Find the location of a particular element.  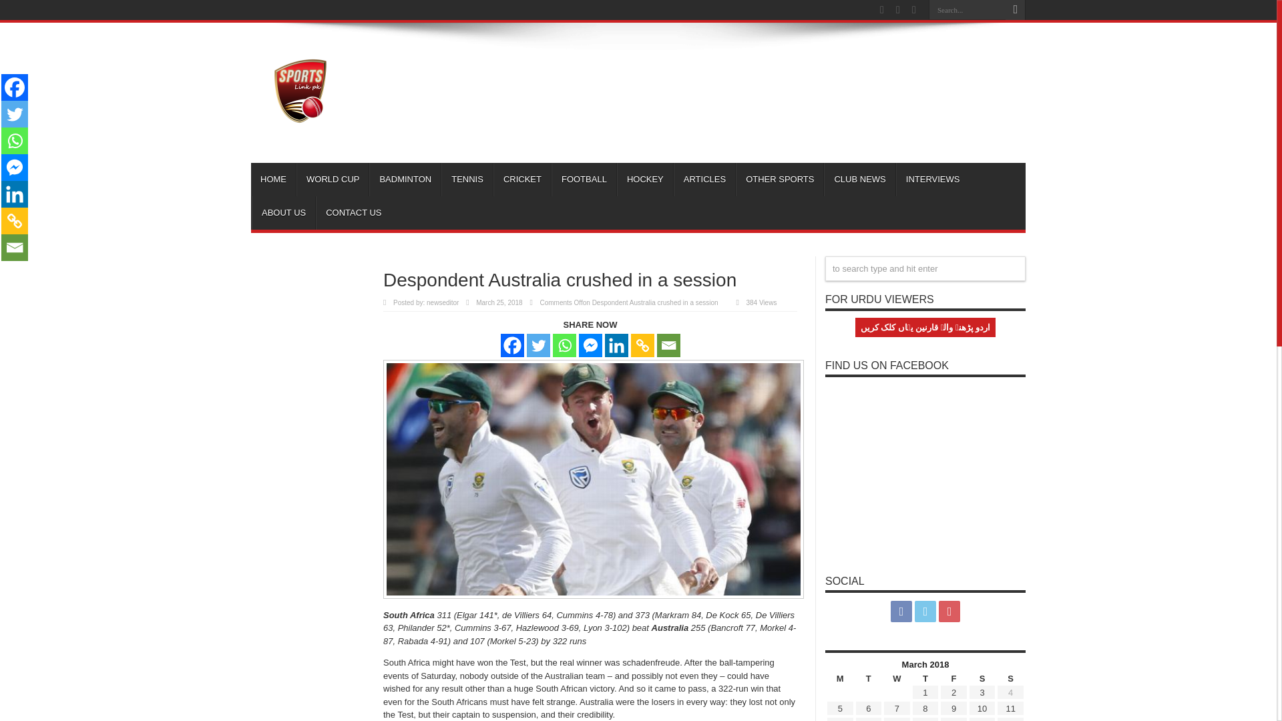

Sportslinkpk is located at coordinates (301, 130).